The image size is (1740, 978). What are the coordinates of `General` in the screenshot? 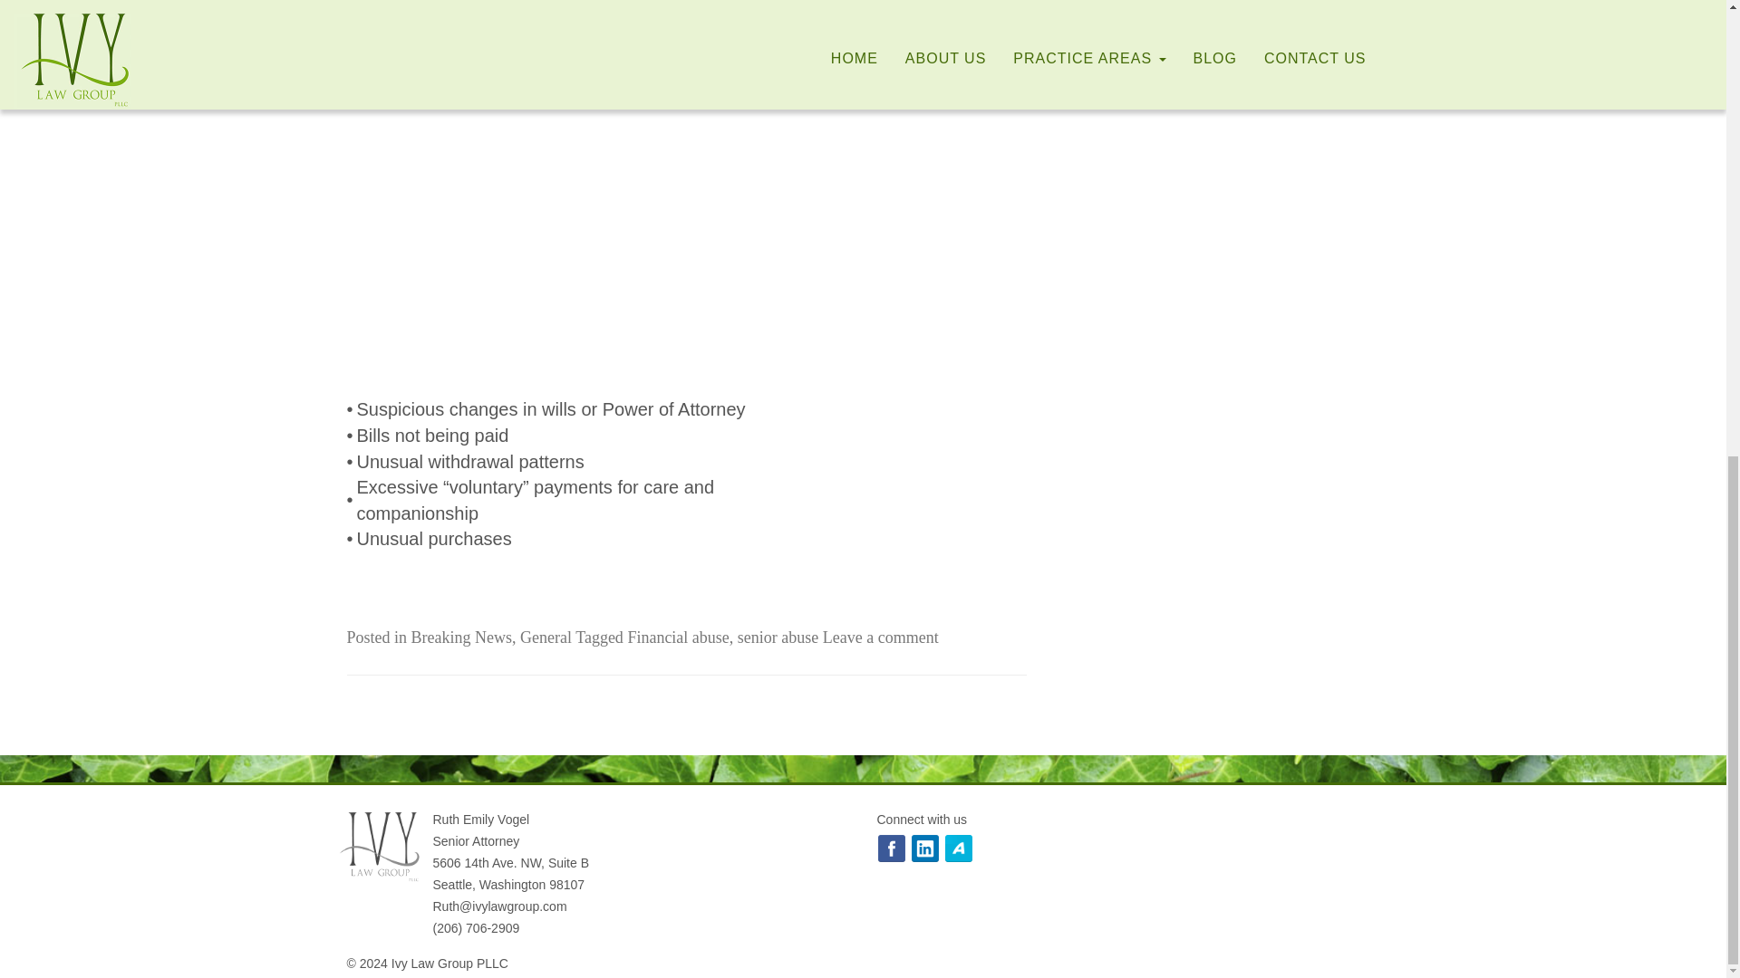 It's located at (546, 638).